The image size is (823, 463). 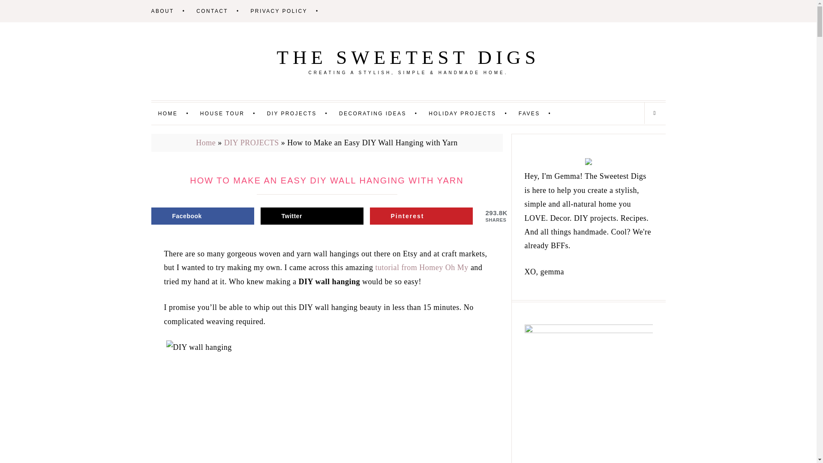 I want to click on THE SWEETEST DIGS, so click(x=408, y=57).